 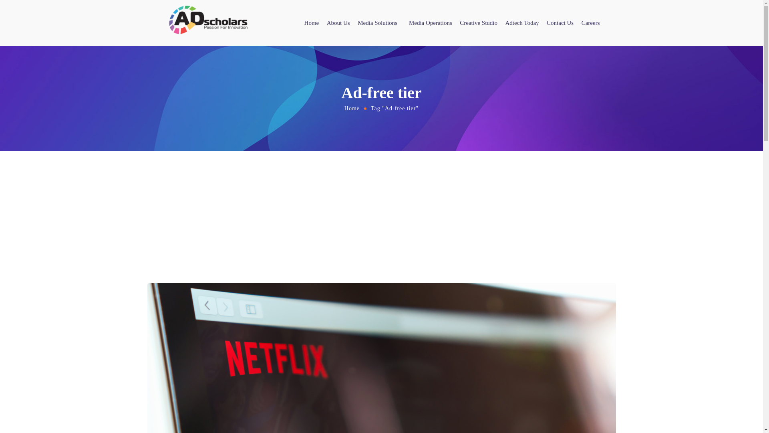 I want to click on Creative Studio, so click(x=479, y=23).